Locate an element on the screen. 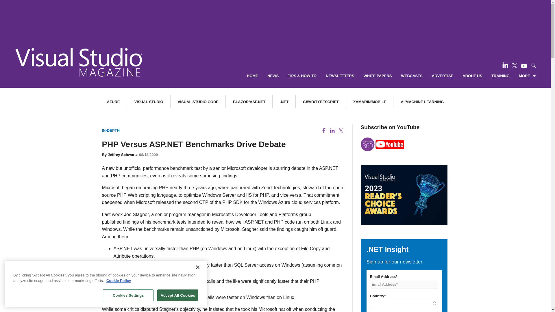  3rd party ad content is located at coordinates (275, 17).